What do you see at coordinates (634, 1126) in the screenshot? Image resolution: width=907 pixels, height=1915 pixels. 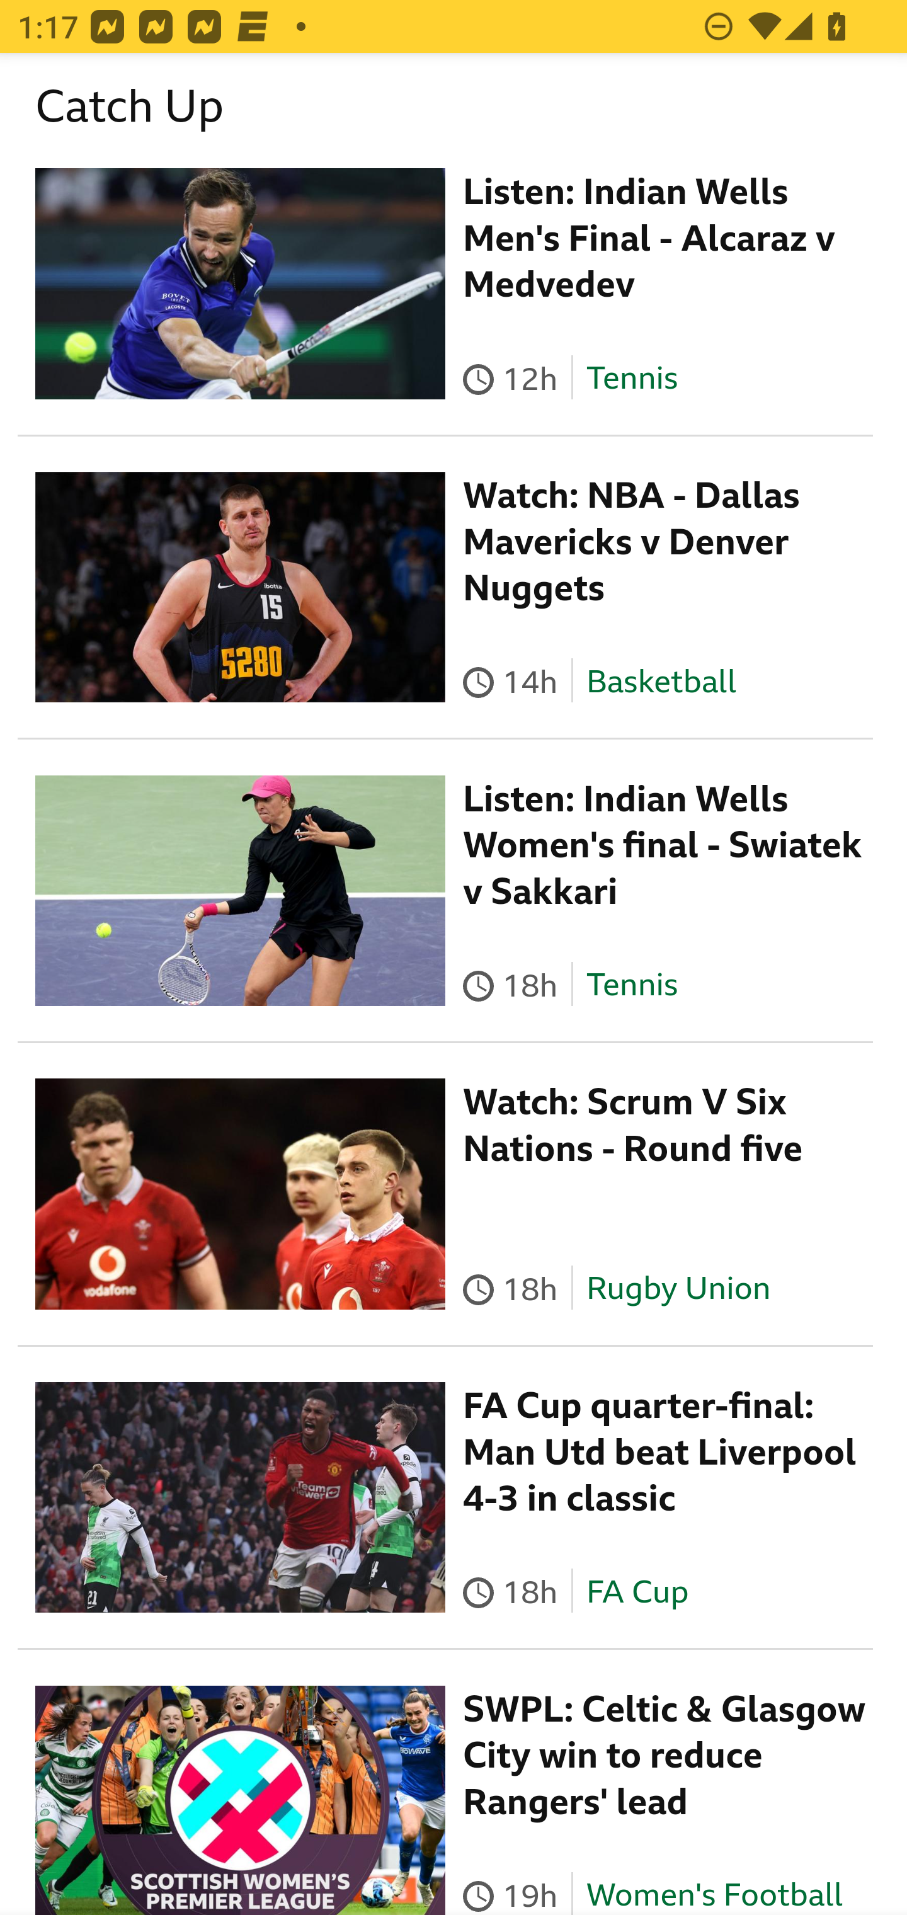 I see `Watch: Scrum V Six Nations - Round five` at bounding box center [634, 1126].